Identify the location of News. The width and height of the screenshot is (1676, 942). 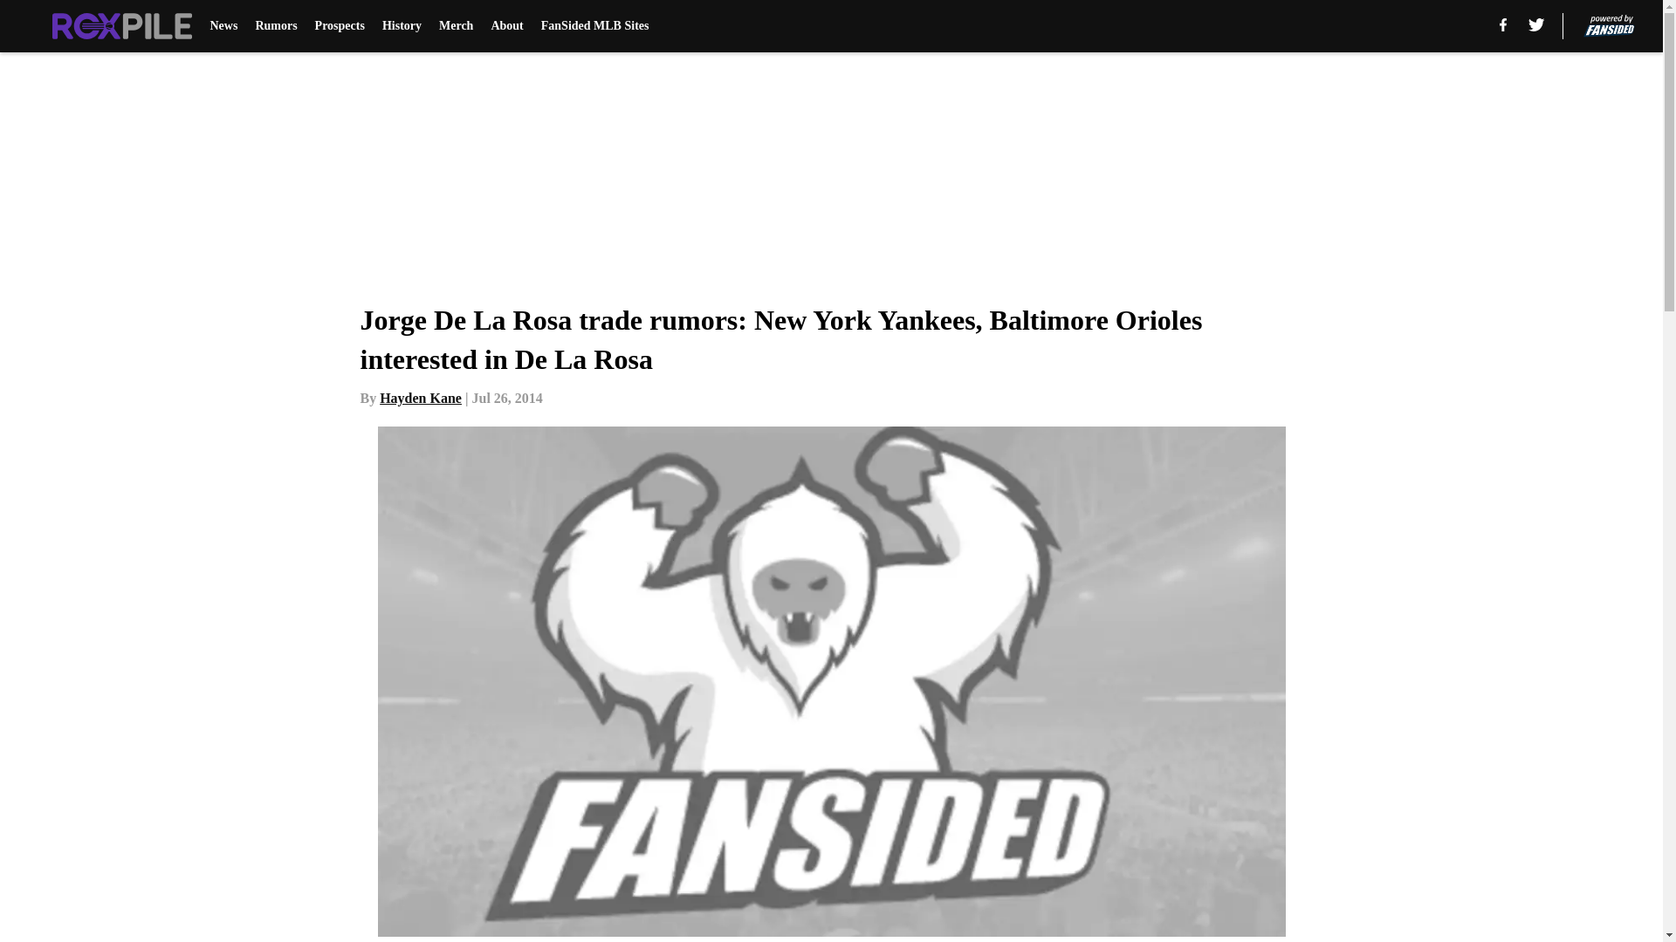
(223, 26).